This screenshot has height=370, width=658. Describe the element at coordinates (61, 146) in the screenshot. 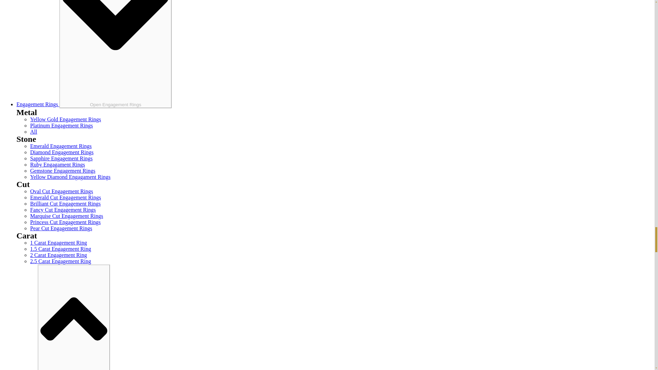

I see `Emerald Engagement Rings` at that location.